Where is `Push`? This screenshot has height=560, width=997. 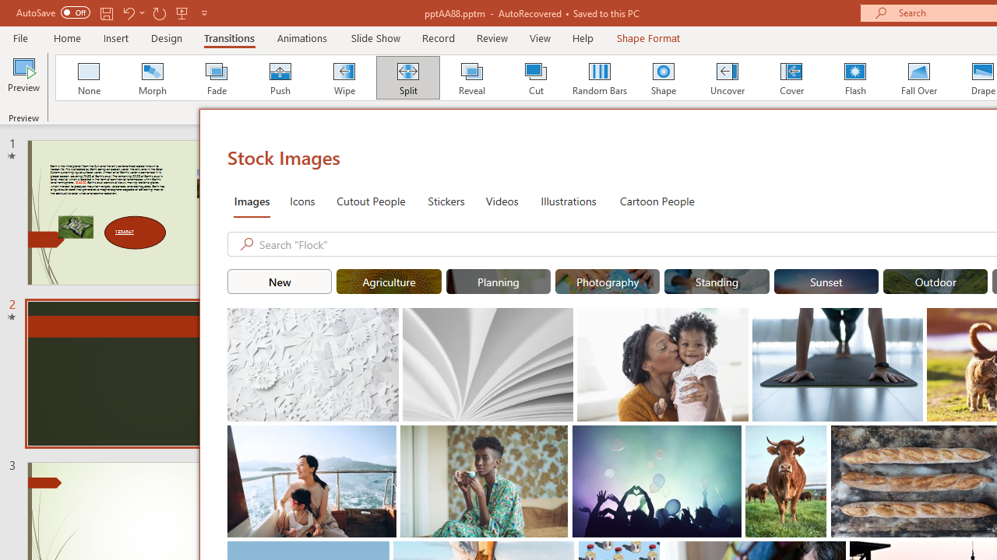
Push is located at coordinates (280, 78).